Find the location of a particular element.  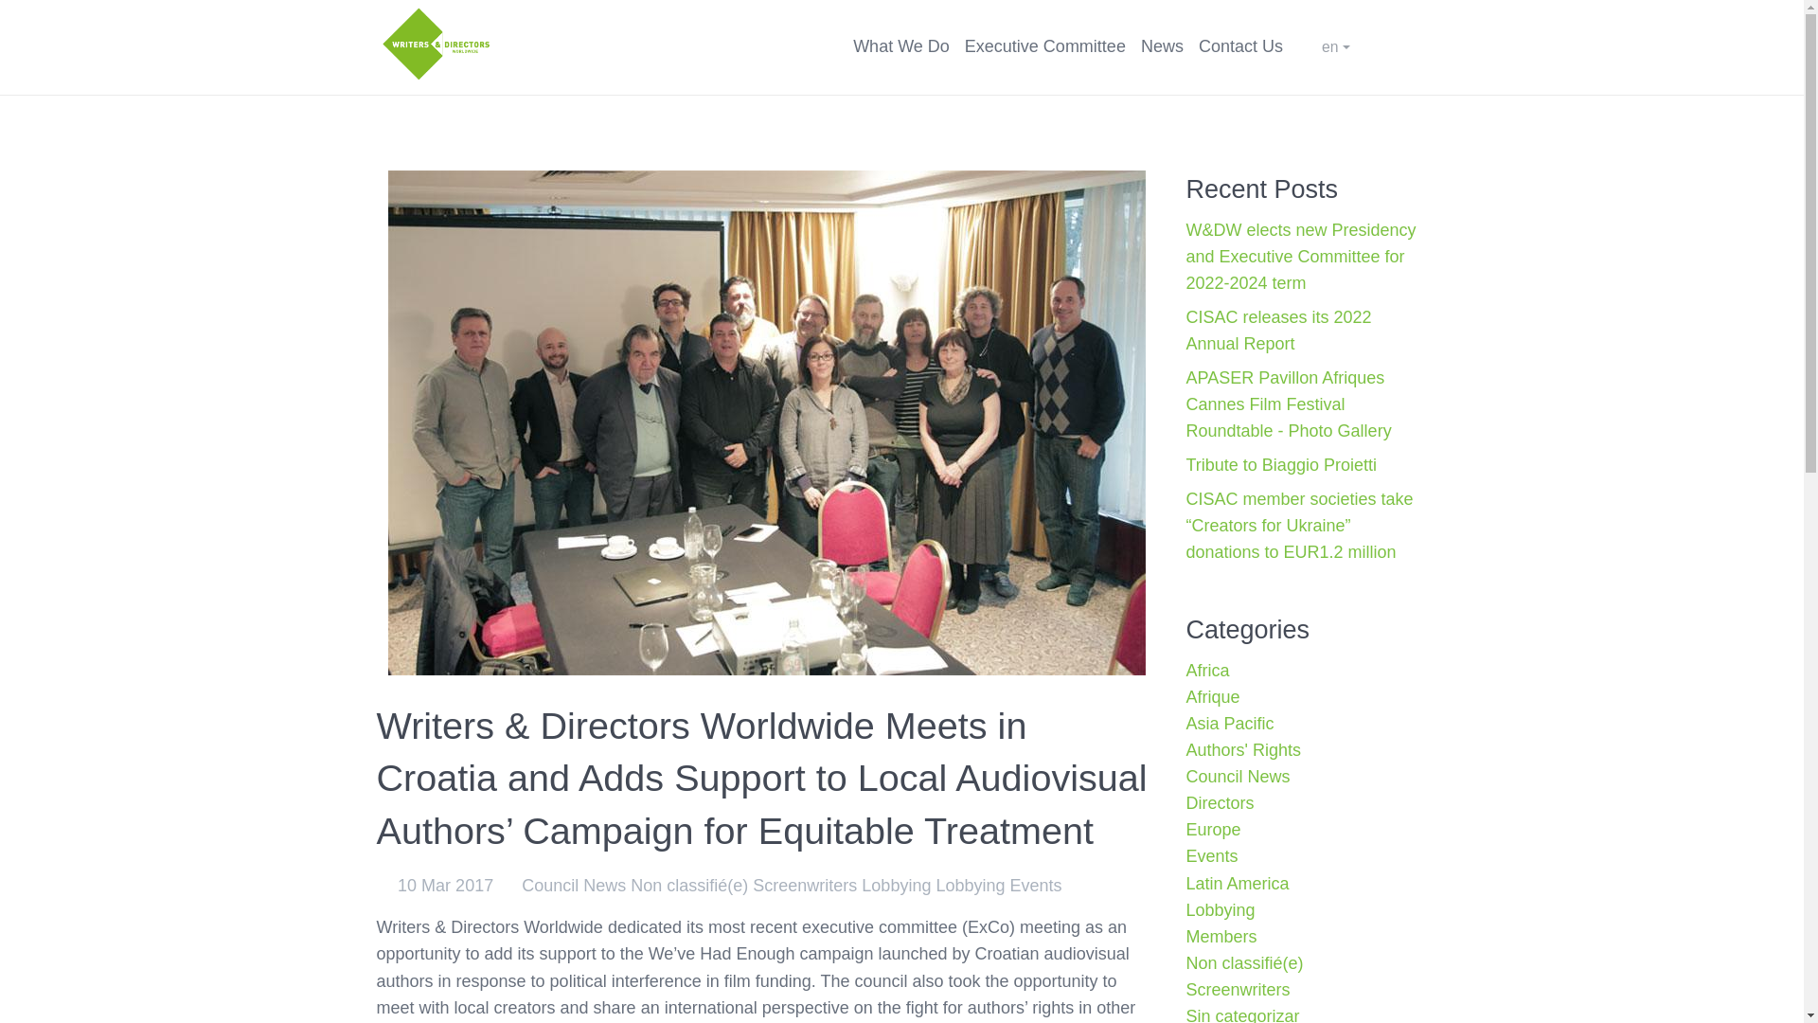

Contact Us is located at coordinates (1240, 45).